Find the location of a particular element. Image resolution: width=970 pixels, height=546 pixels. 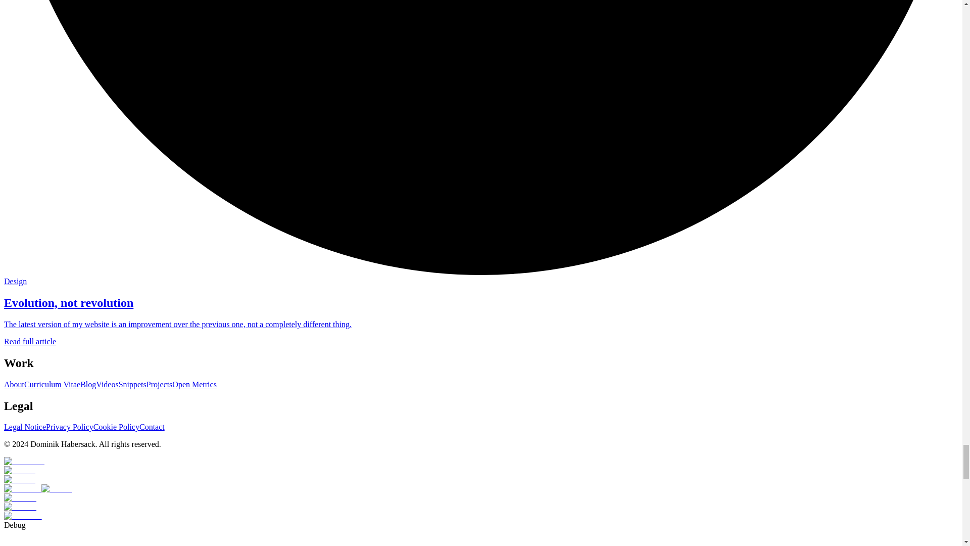

Dom Habersack on YouTube is located at coordinates (22, 488).